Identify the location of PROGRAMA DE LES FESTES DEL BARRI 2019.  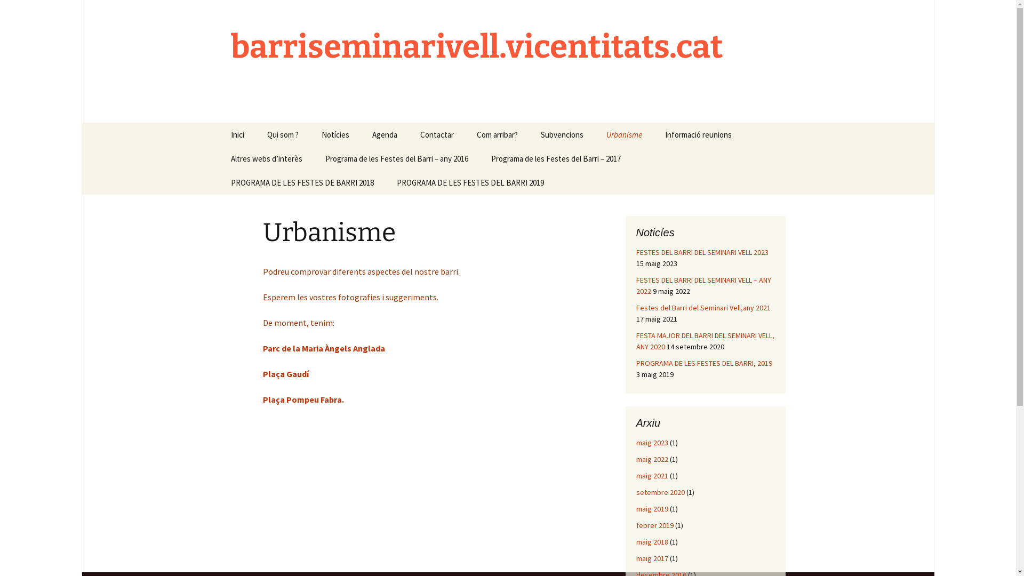
(470, 182).